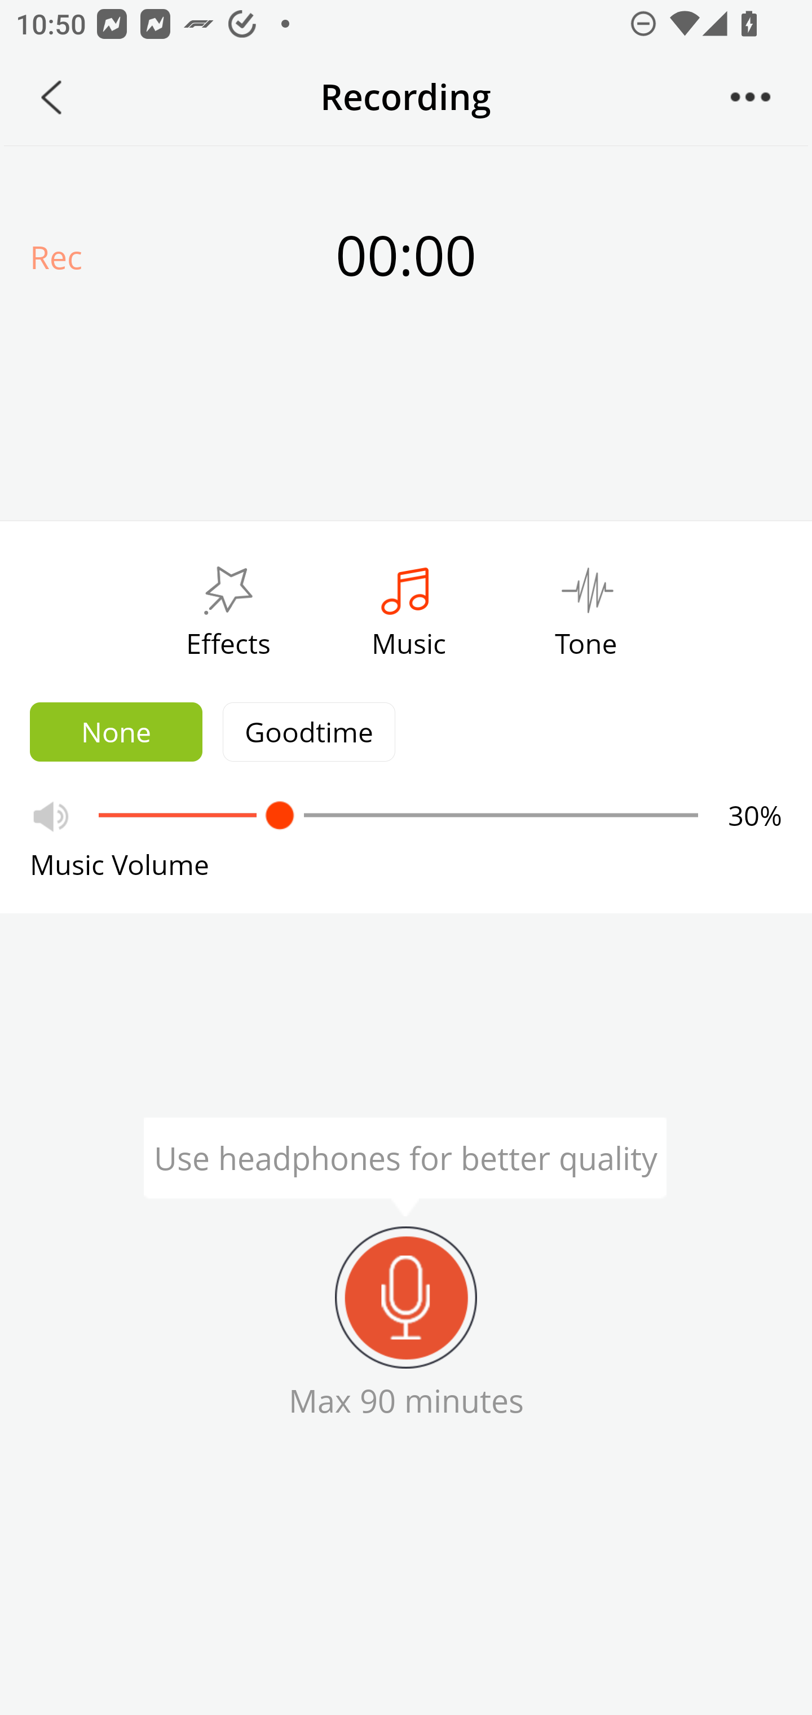 This screenshot has width=812, height=1715. I want to click on Music, so click(408, 606).